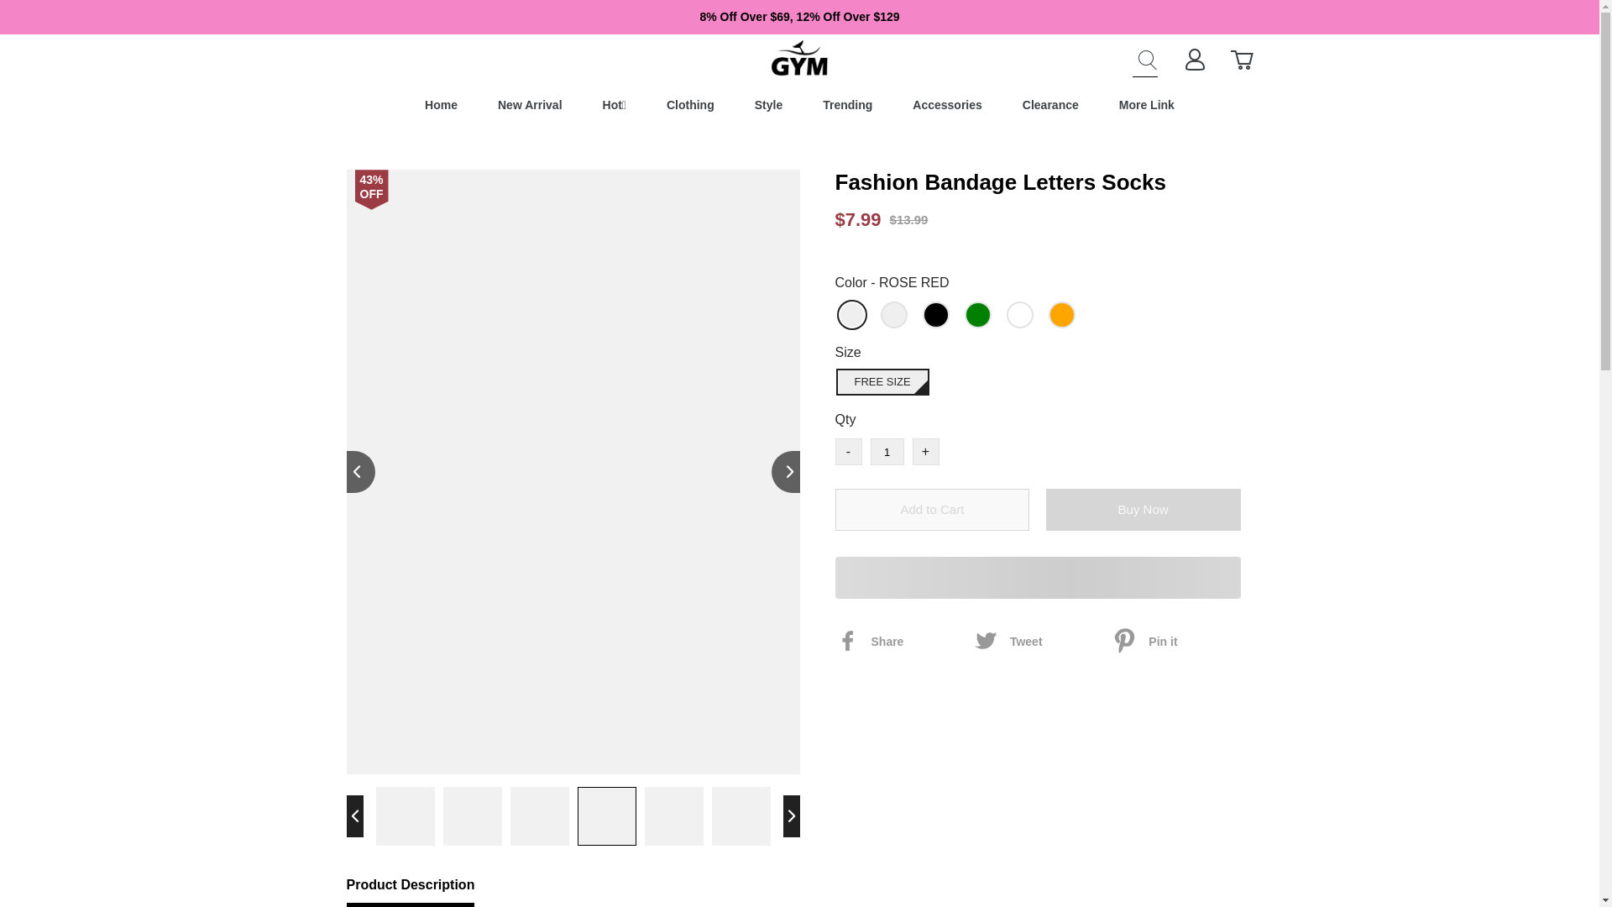 This screenshot has width=1612, height=907. What do you see at coordinates (767, 104) in the screenshot?
I see `Style` at bounding box center [767, 104].